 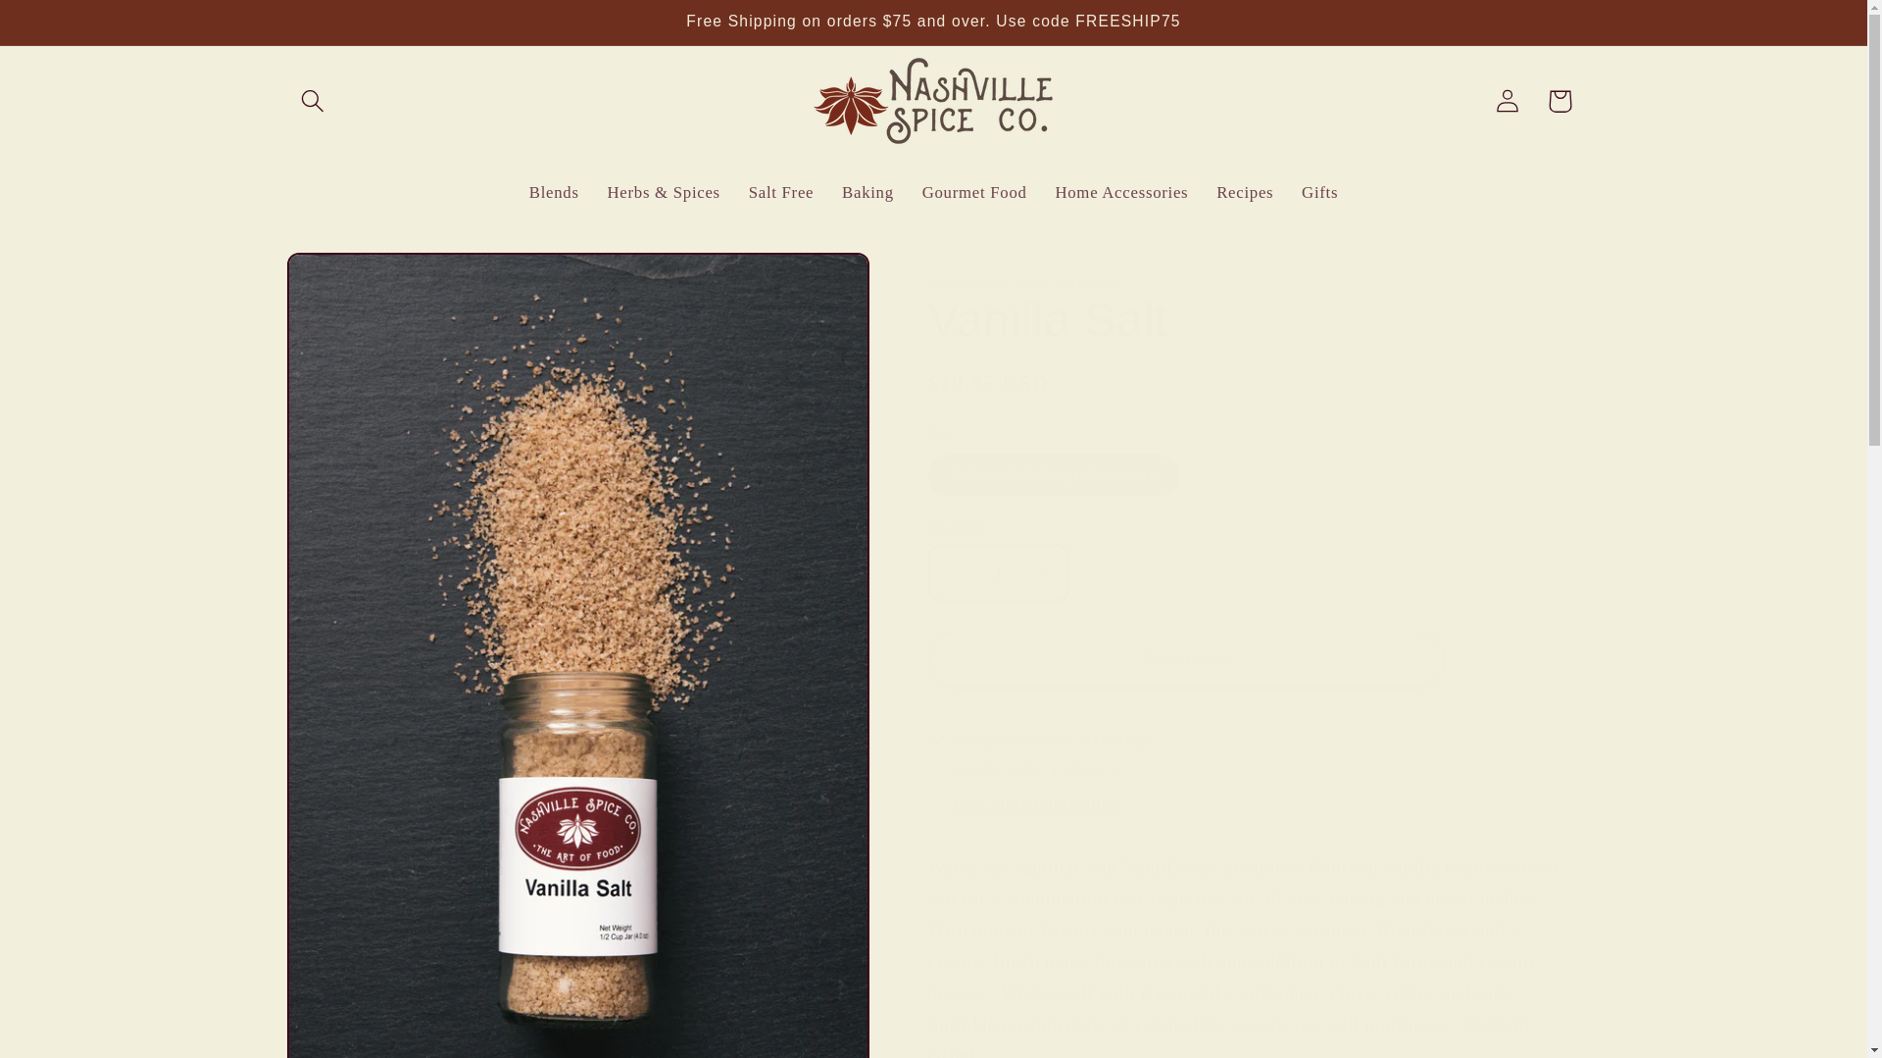 What do you see at coordinates (780, 192) in the screenshot?
I see `Salt Free` at bounding box center [780, 192].